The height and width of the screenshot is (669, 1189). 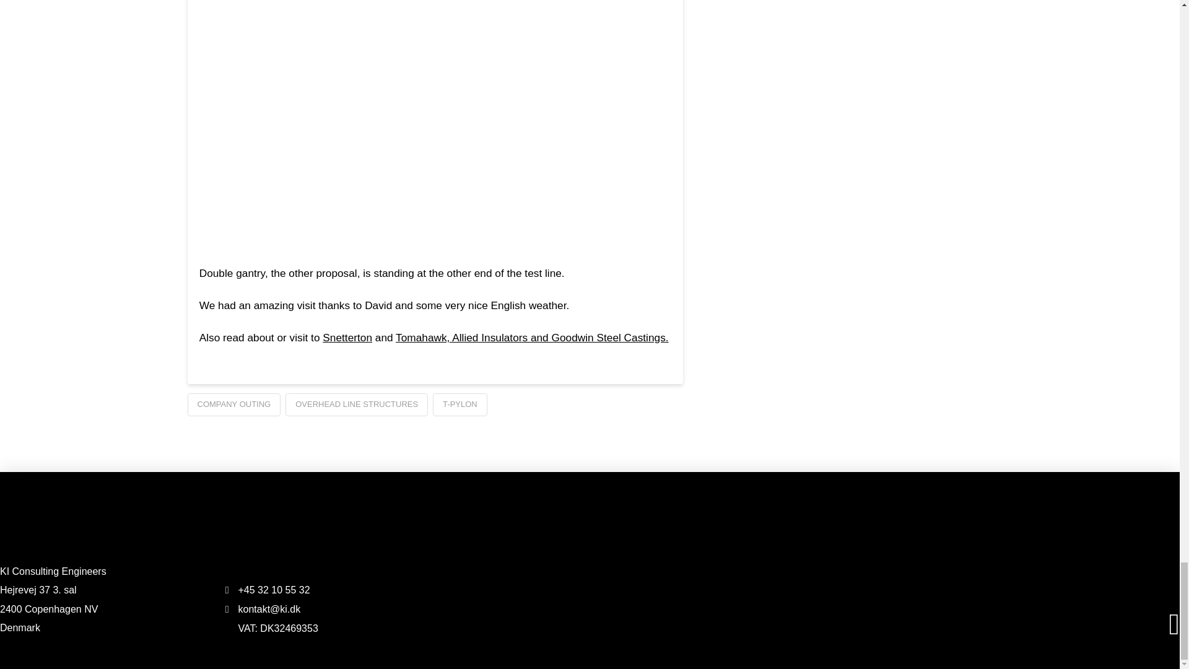 I want to click on COMPANY OUTING, so click(x=233, y=405).